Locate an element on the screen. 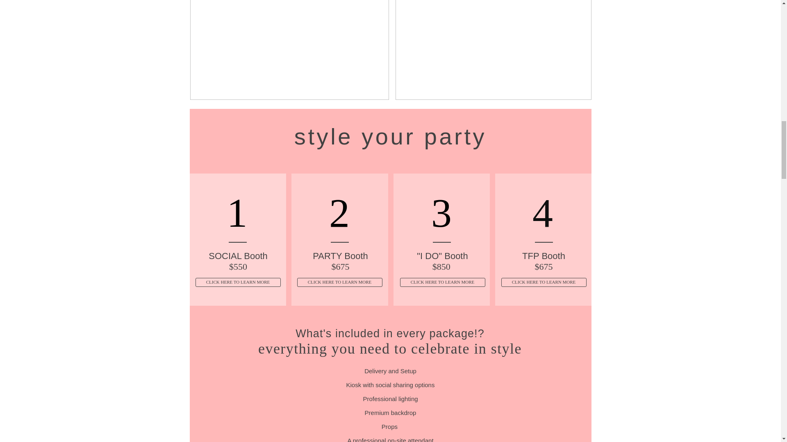 Image resolution: width=787 pixels, height=442 pixels. 2 is located at coordinates (340, 212).